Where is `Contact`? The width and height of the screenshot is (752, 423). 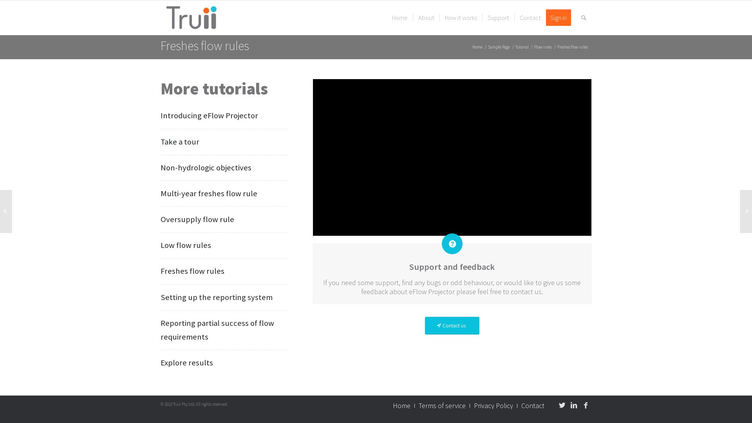
Contact is located at coordinates (533, 406).